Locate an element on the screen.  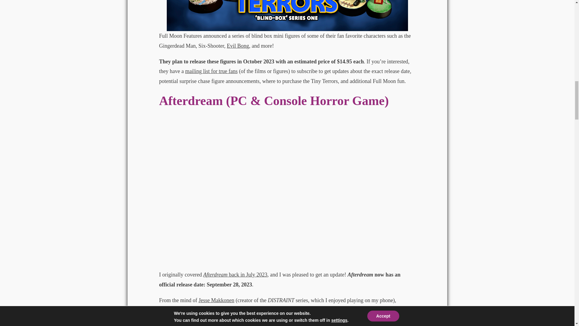
Tiny-Terrors-series-one - HorrorFam.com is located at coordinates (287, 15).